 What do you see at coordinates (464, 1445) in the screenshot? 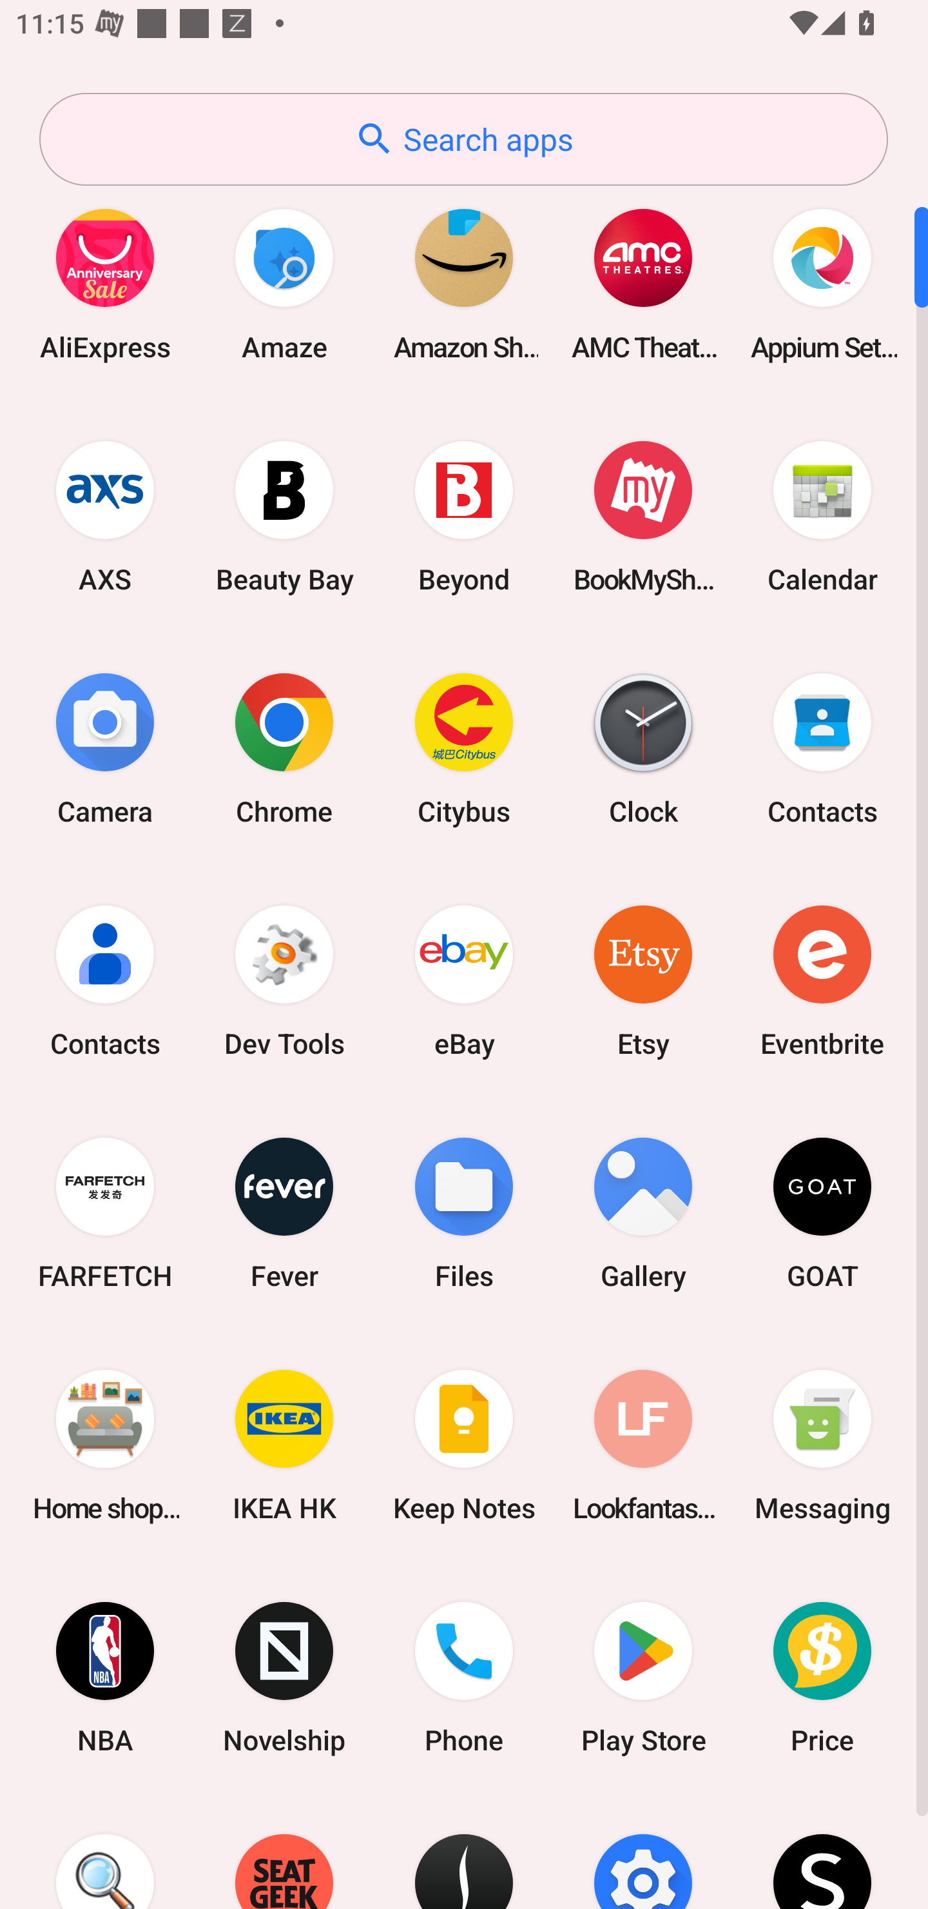
I see `Keep Notes` at bounding box center [464, 1445].